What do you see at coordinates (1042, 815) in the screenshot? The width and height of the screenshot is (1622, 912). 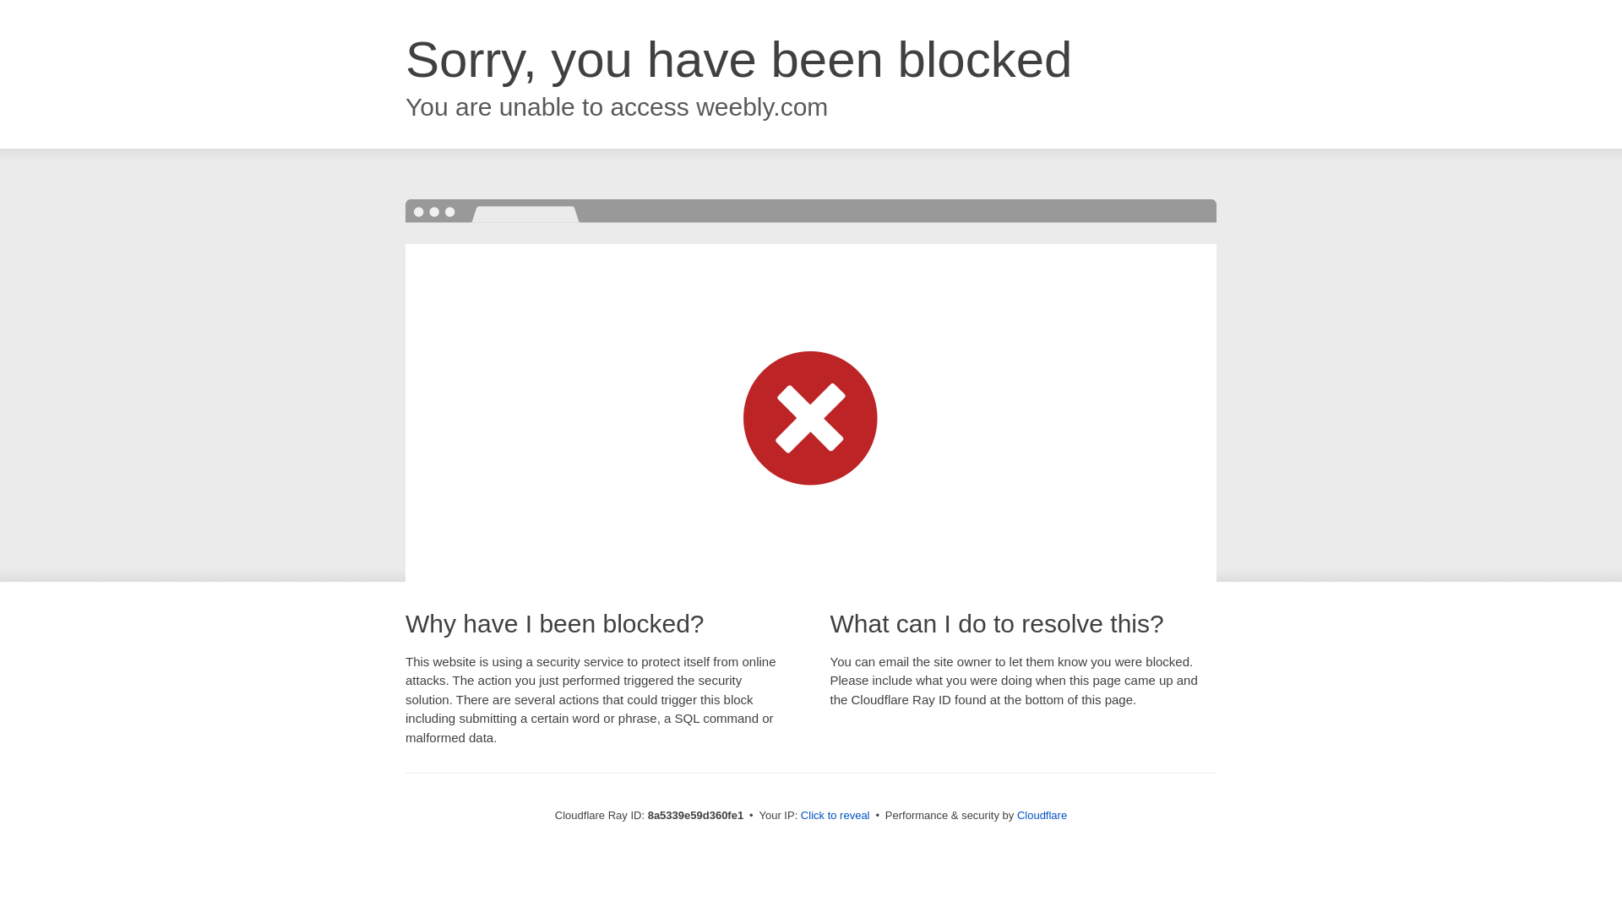 I see `Cloudflare` at bounding box center [1042, 815].